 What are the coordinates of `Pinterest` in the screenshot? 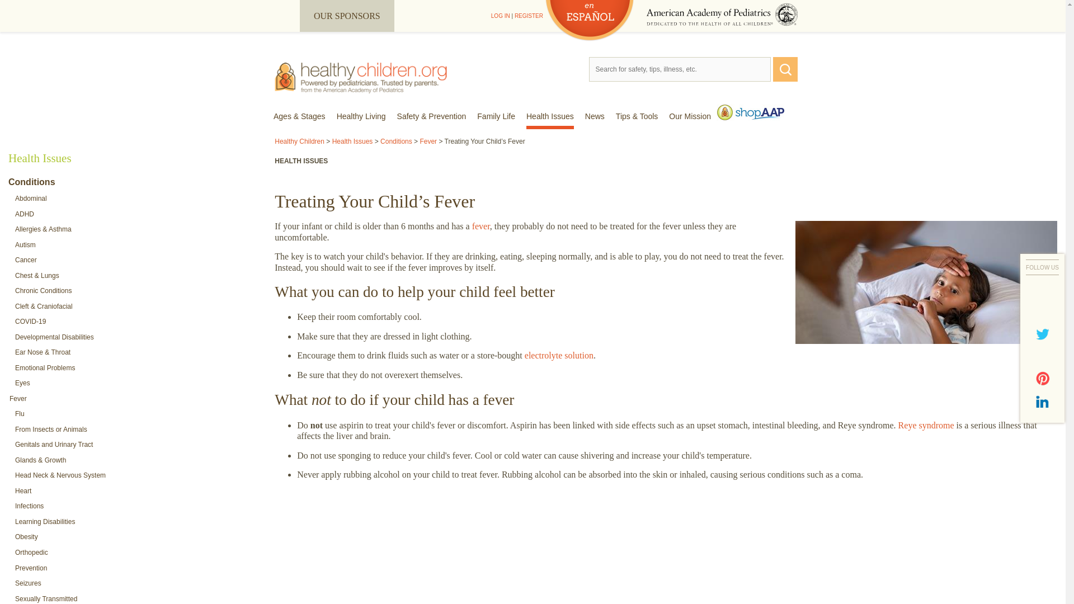 It's located at (1043, 379).